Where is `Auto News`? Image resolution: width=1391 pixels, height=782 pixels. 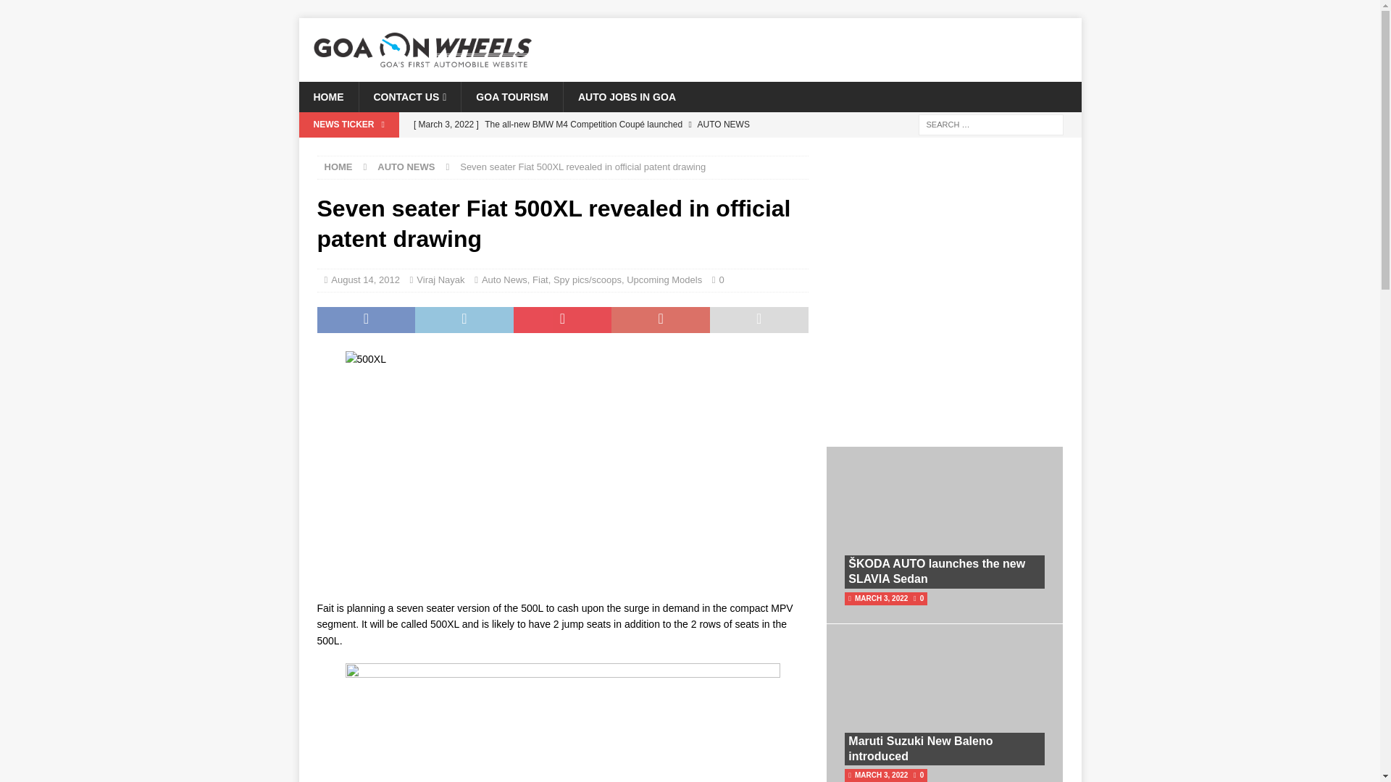
Auto News is located at coordinates (504, 279).